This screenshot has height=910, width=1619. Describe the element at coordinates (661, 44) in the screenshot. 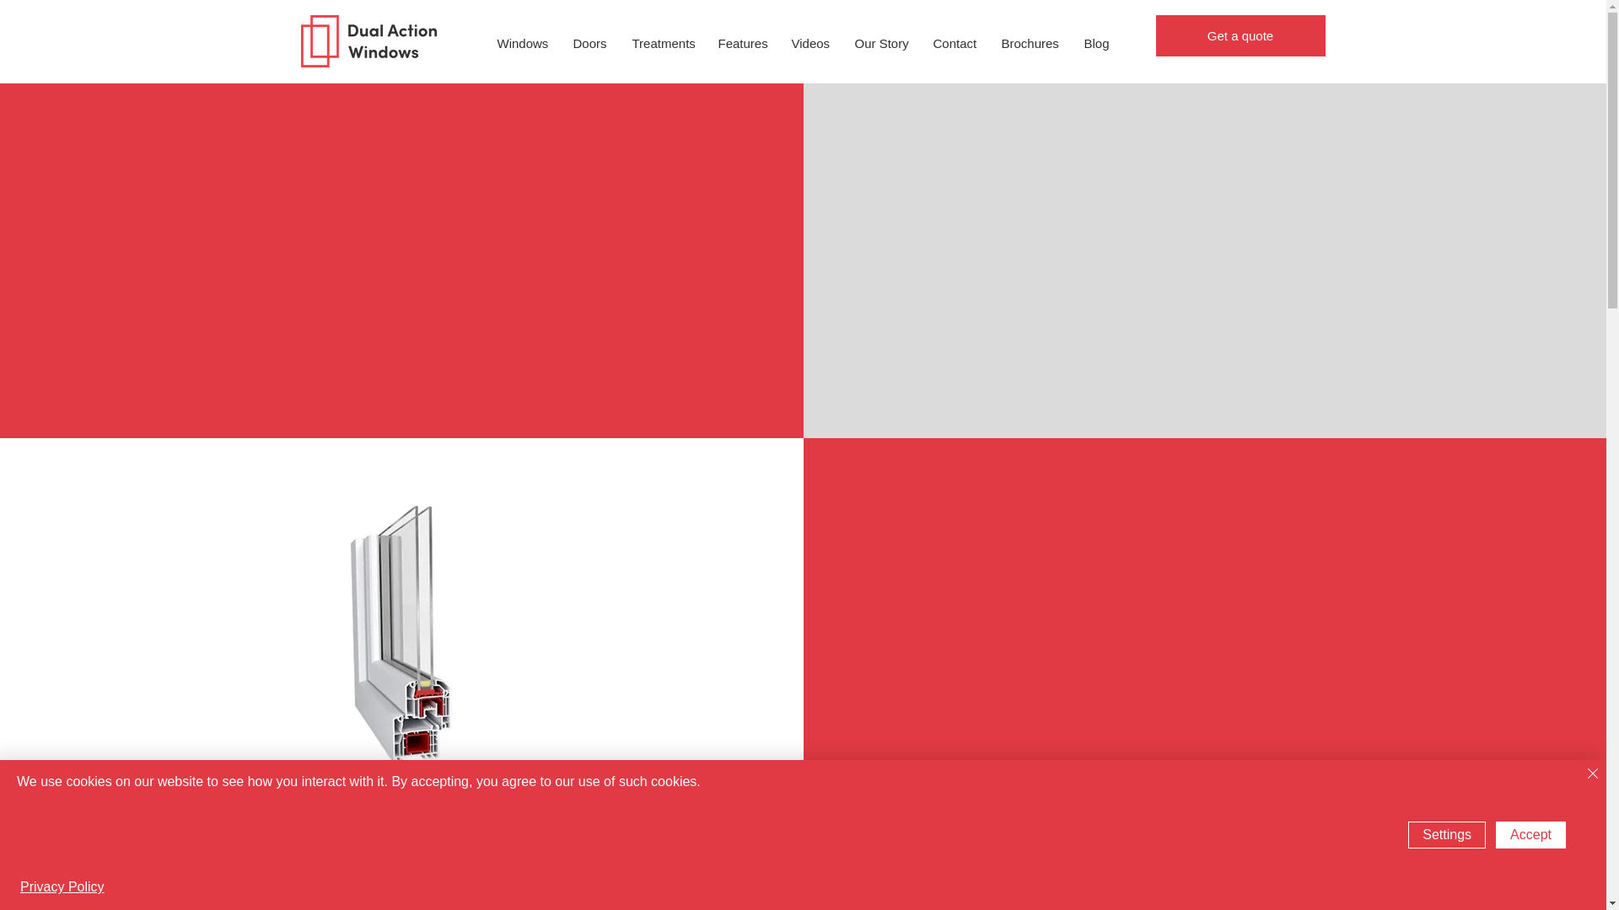

I see `Treatments` at that location.